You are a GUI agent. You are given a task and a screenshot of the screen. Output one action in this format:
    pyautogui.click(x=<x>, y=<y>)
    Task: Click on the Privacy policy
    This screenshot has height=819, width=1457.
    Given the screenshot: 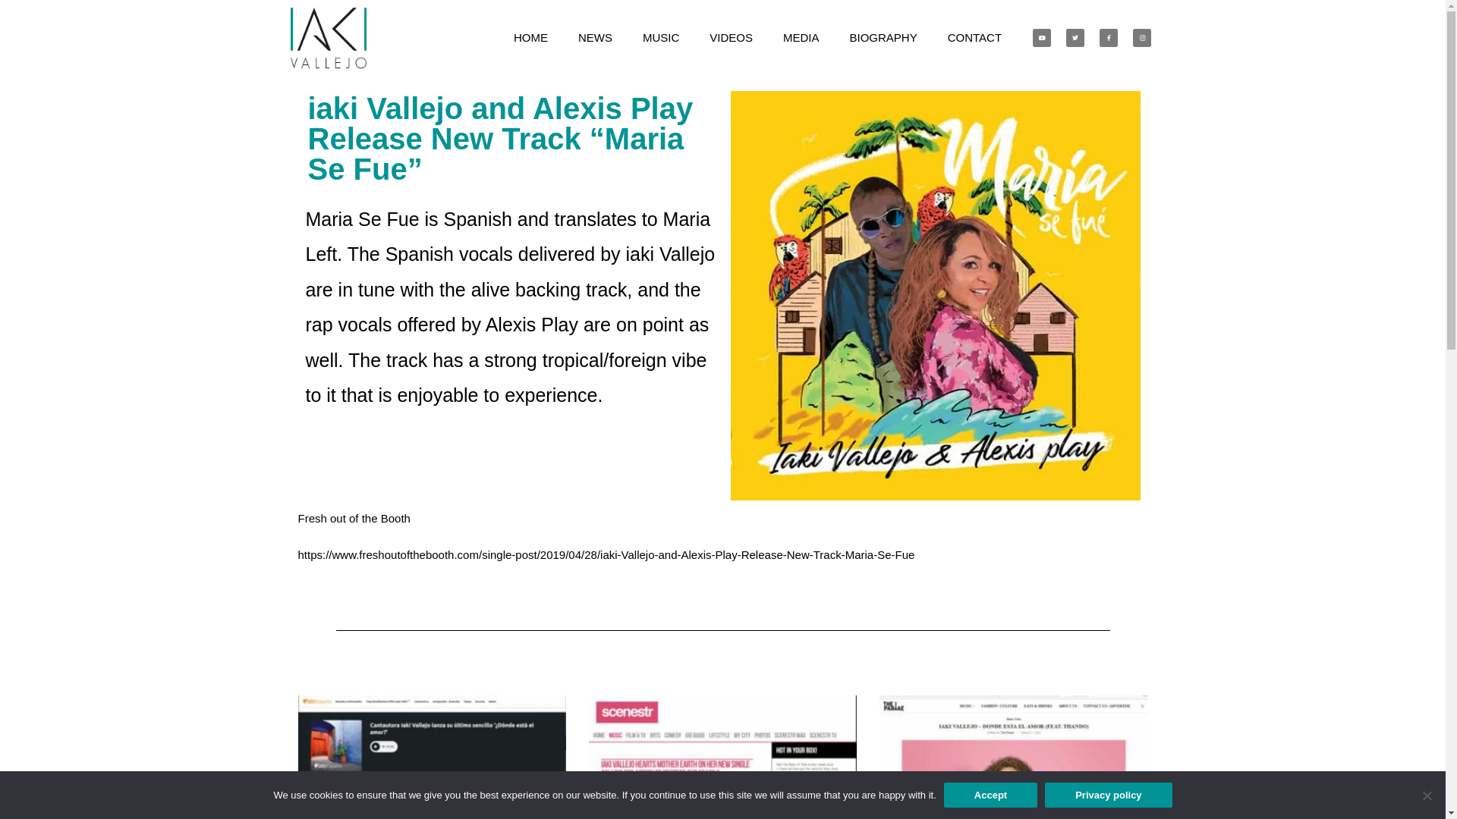 What is the action you would take?
    pyautogui.click(x=1108, y=795)
    